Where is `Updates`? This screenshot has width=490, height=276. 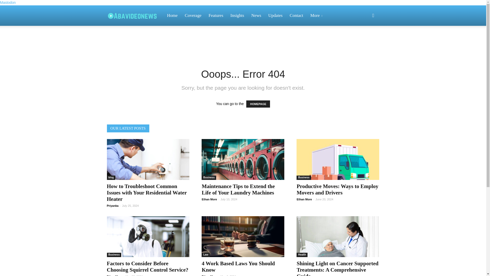
Updates is located at coordinates (275, 15).